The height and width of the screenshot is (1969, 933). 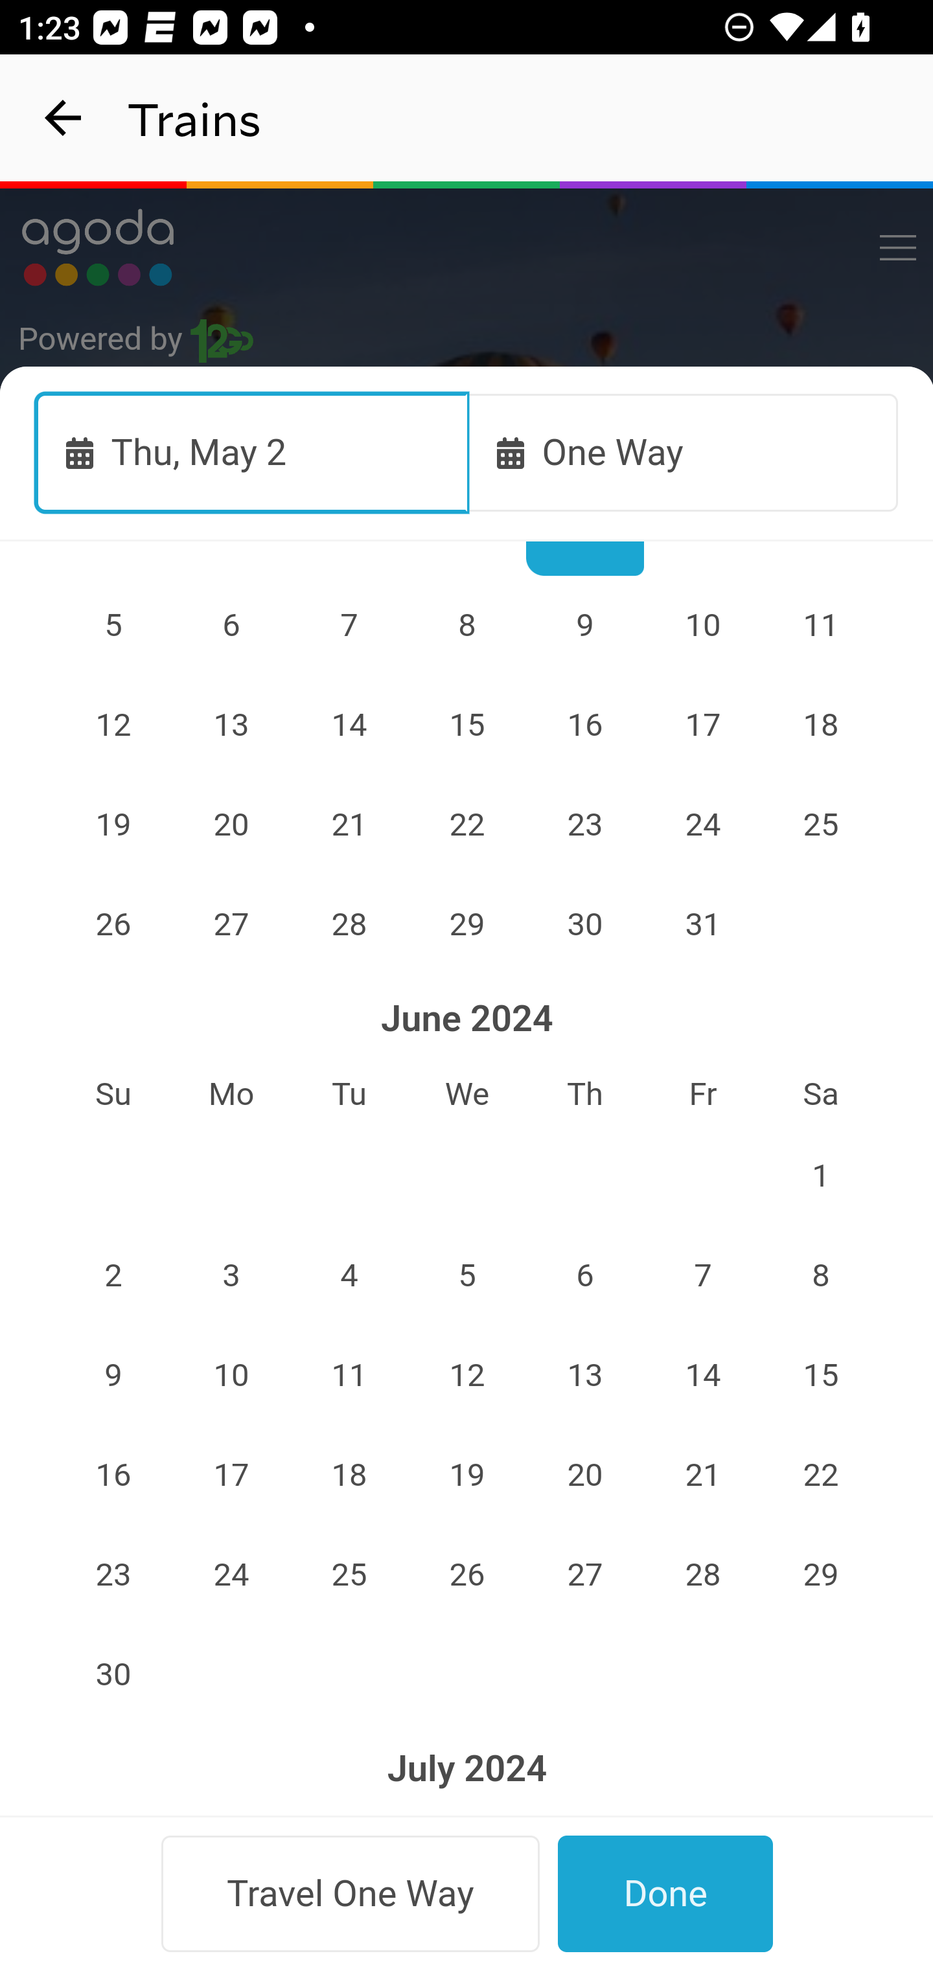 I want to click on 10, so click(x=231, y=1374).